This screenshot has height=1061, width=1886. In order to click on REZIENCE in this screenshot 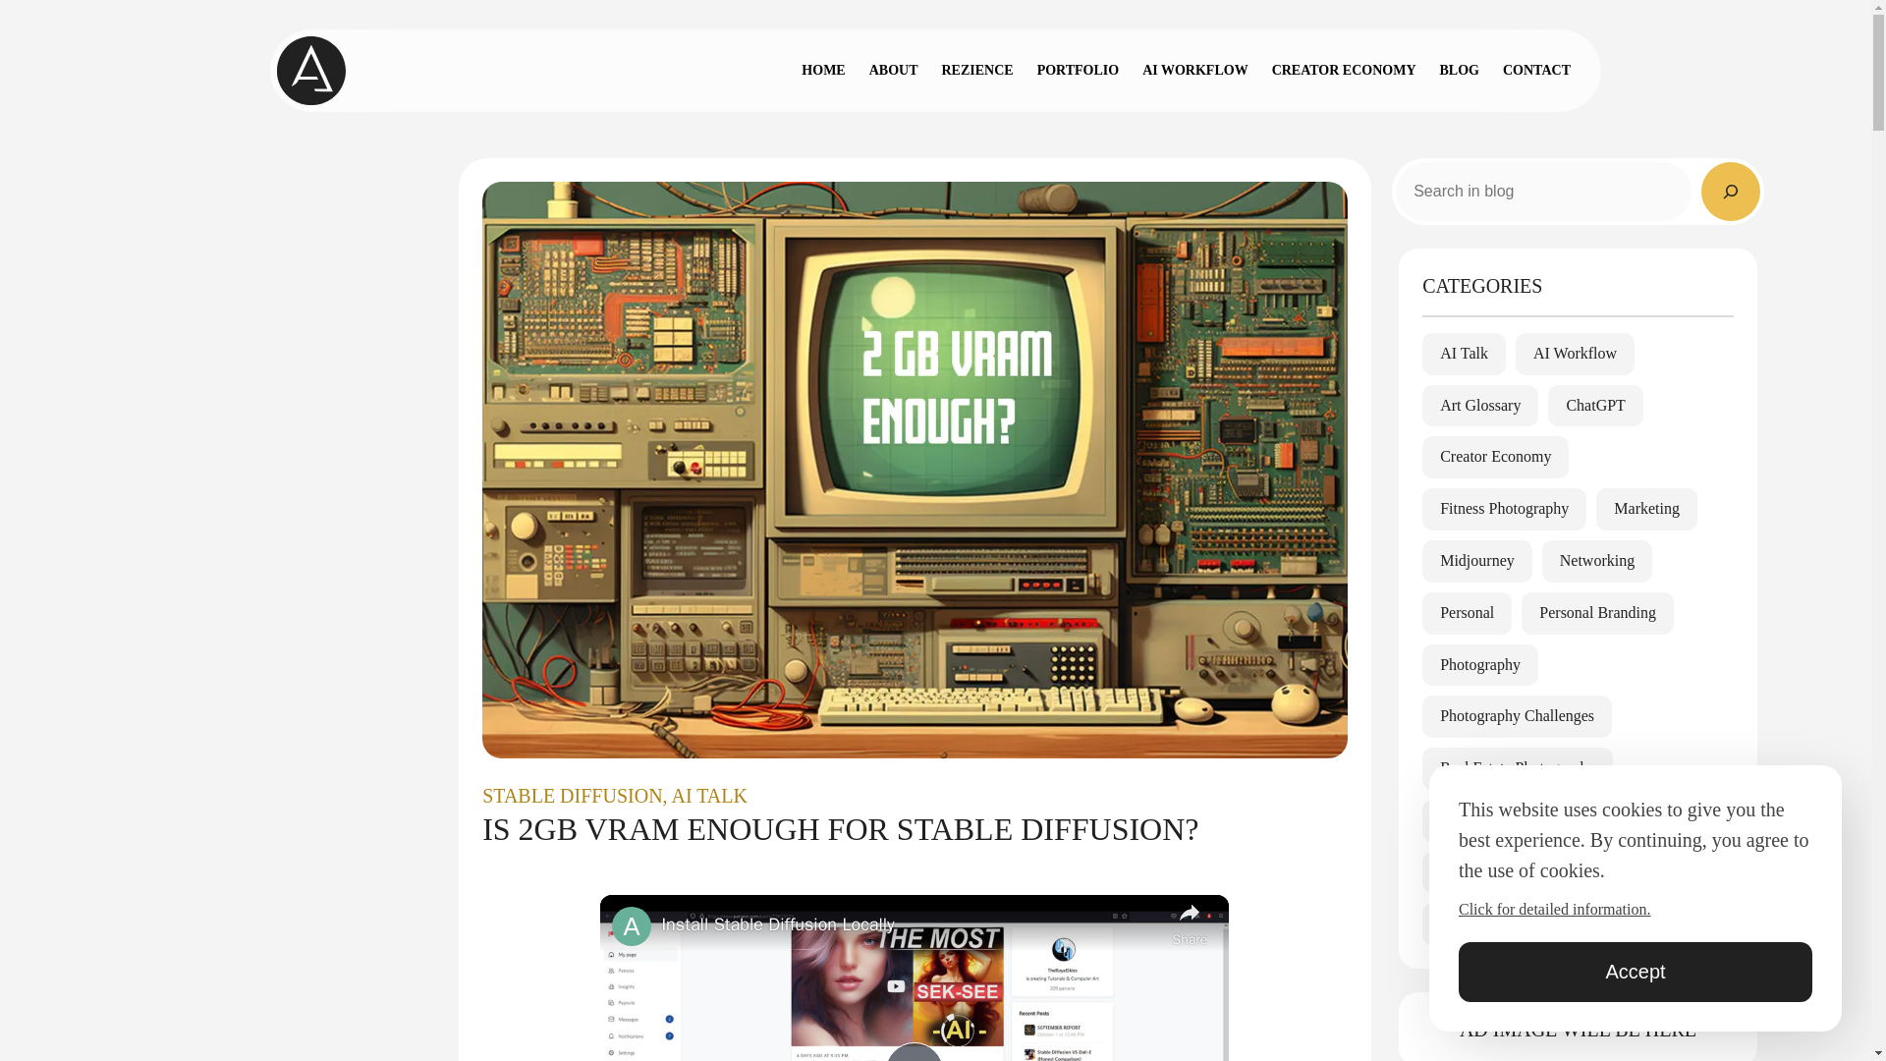, I will do `click(976, 71)`.